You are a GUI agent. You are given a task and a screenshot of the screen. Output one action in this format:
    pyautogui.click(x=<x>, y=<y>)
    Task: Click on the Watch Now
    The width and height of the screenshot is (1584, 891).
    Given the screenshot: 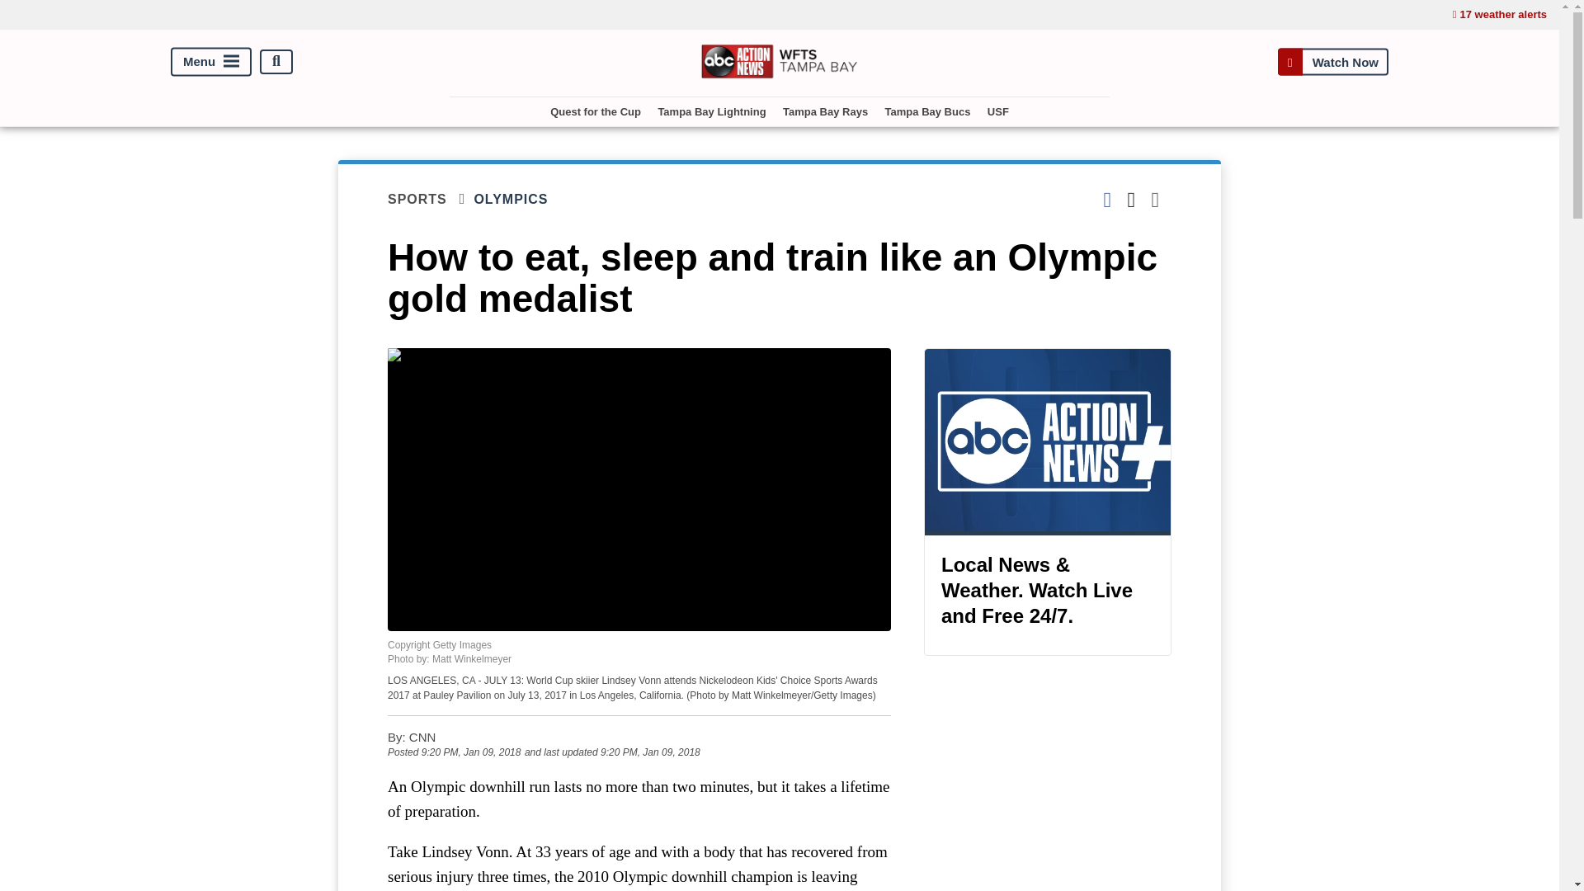 What is the action you would take?
    pyautogui.click(x=1332, y=61)
    